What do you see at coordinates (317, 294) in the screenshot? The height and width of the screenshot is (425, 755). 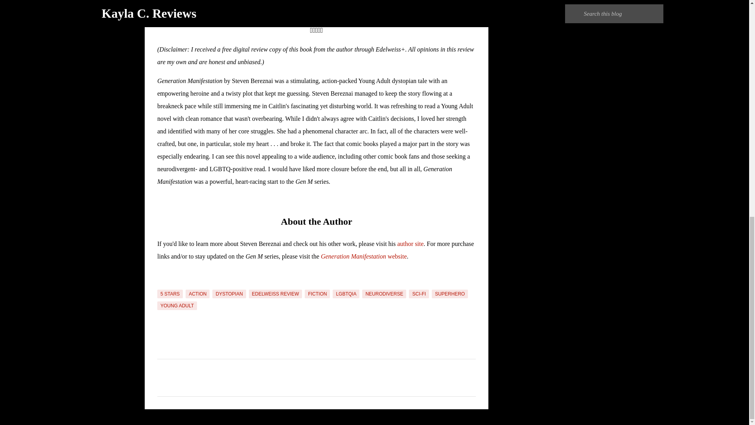 I see `FICTION` at bounding box center [317, 294].